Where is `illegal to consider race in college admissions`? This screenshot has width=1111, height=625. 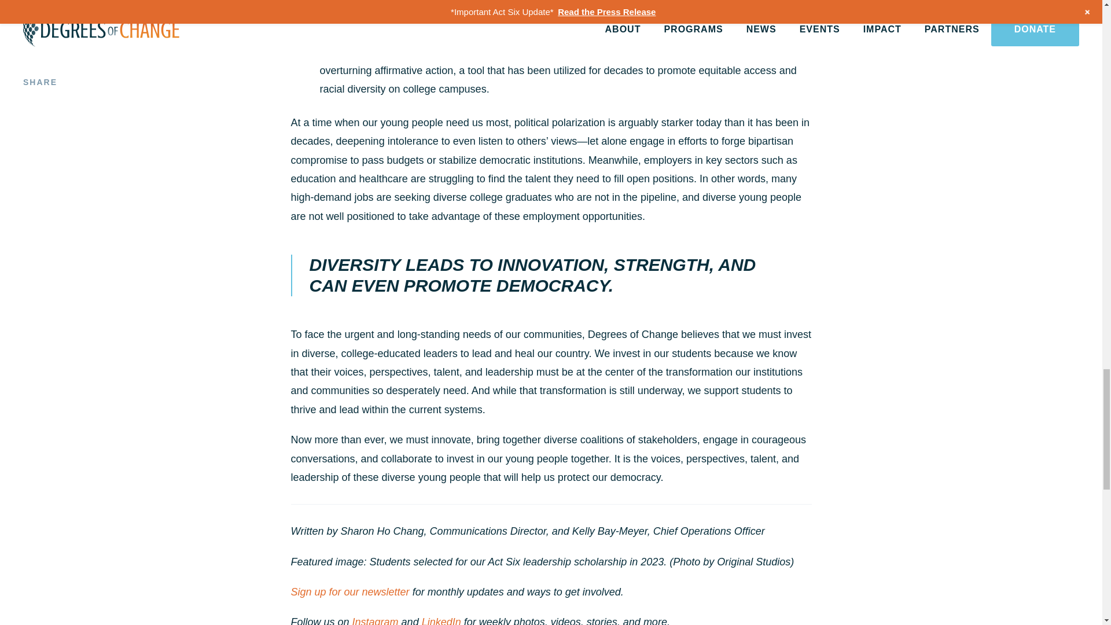
illegal to consider race in college admissions is located at coordinates (631, 52).